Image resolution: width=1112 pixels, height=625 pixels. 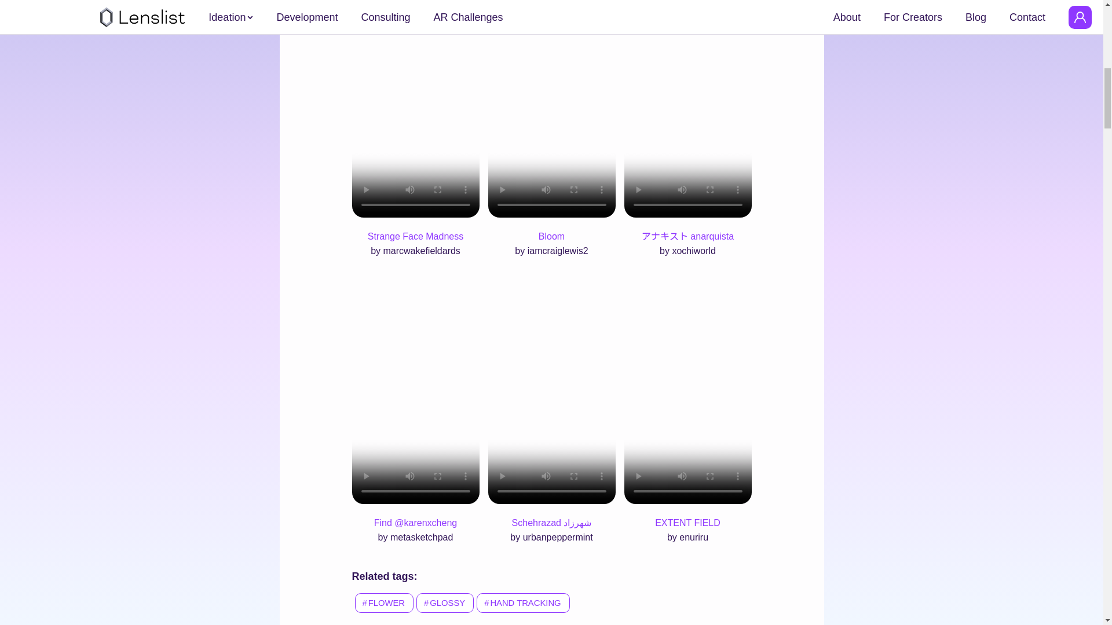 I want to click on Strange Face Madness, so click(x=416, y=236).